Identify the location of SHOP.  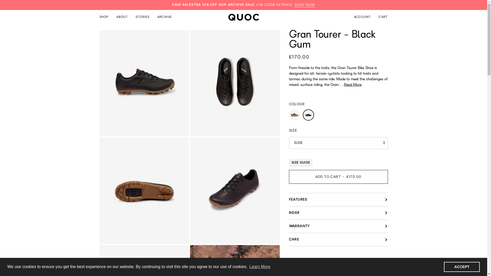
(106, 17).